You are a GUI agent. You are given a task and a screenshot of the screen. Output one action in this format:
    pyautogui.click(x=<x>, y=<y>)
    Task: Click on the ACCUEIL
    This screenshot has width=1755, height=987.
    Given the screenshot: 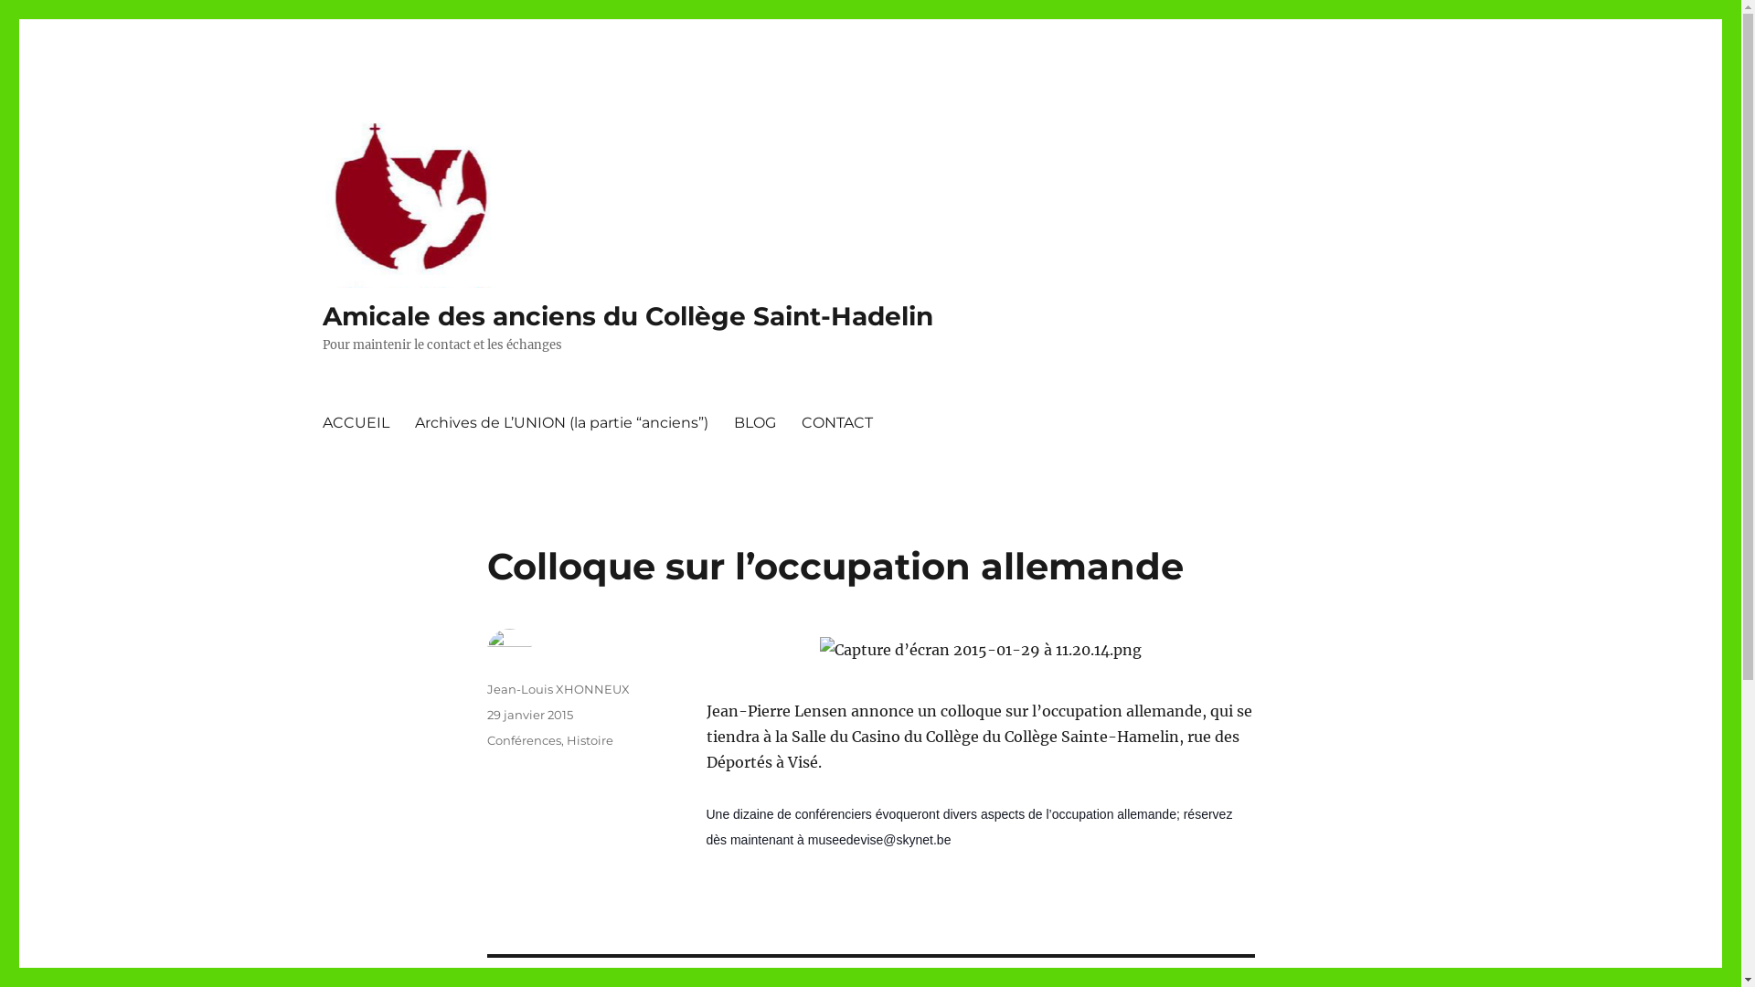 What is the action you would take?
    pyautogui.click(x=355, y=422)
    